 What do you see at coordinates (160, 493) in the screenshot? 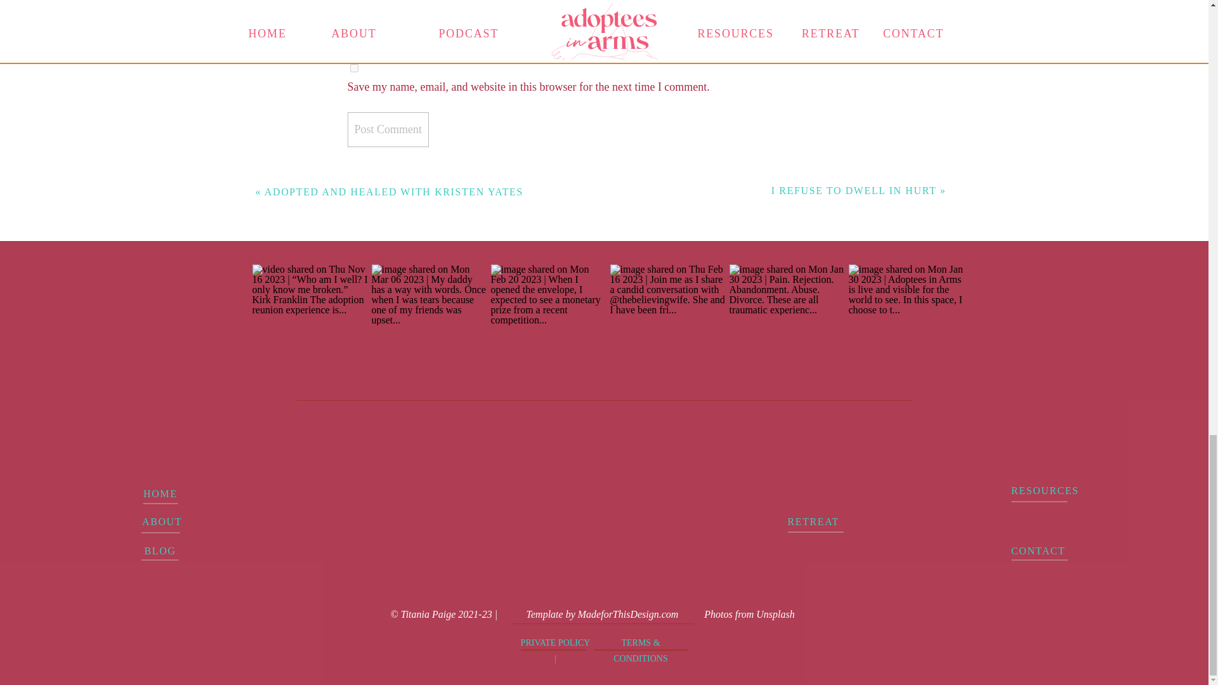
I see `HOME` at bounding box center [160, 493].